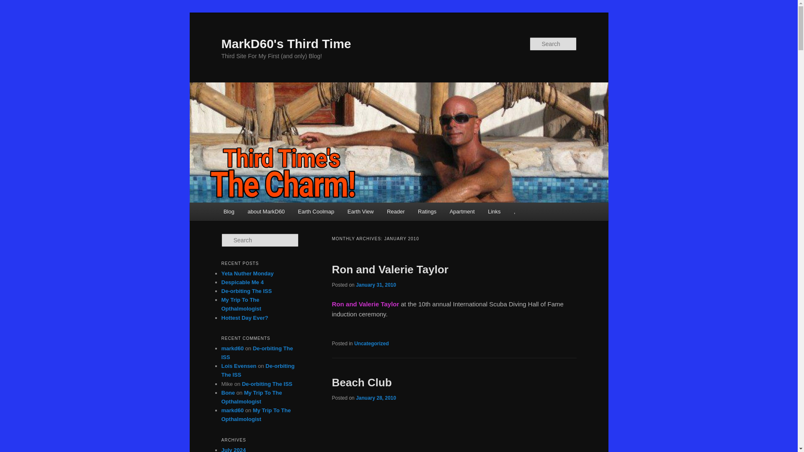 Image resolution: width=804 pixels, height=452 pixels. What do you see at coordinates (361, 382) in the screenshot?
I see `Beach Club` at bounding box center [361, 382].